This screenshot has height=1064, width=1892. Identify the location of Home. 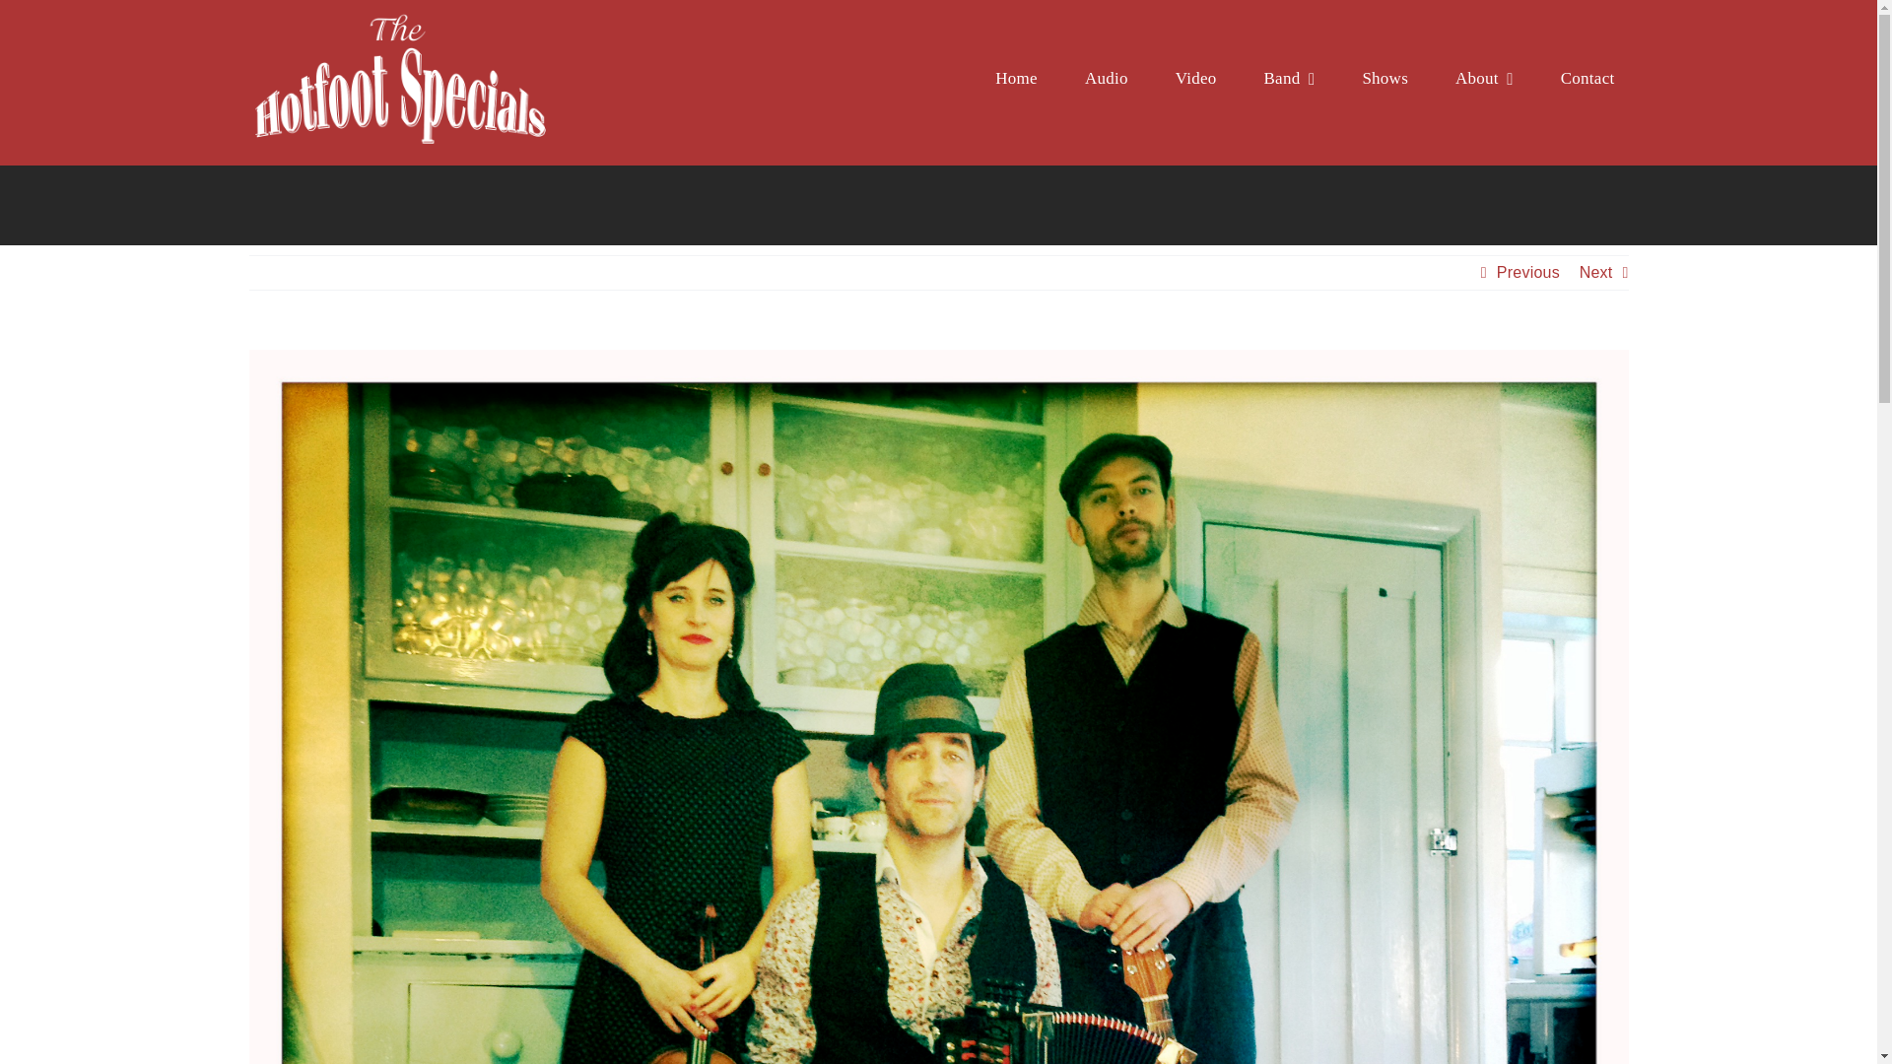
(1015, 79).